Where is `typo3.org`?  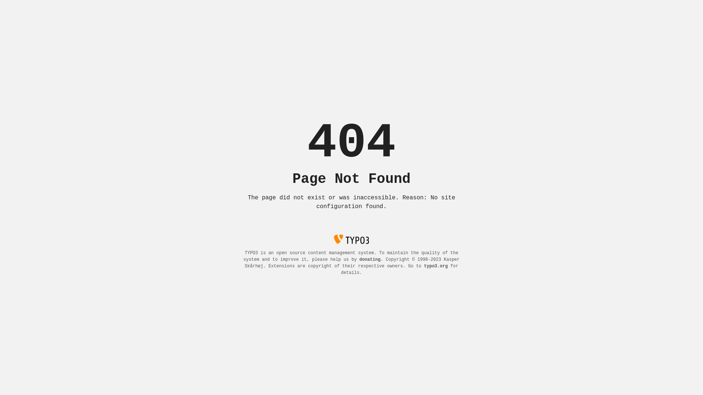
typo3.org is located at coordinates (436, 266).